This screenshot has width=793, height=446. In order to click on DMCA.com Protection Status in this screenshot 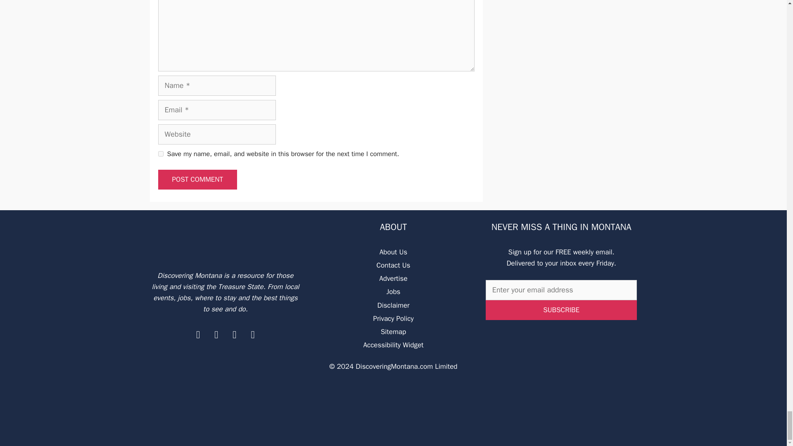, I will do `click(393, 432)`.